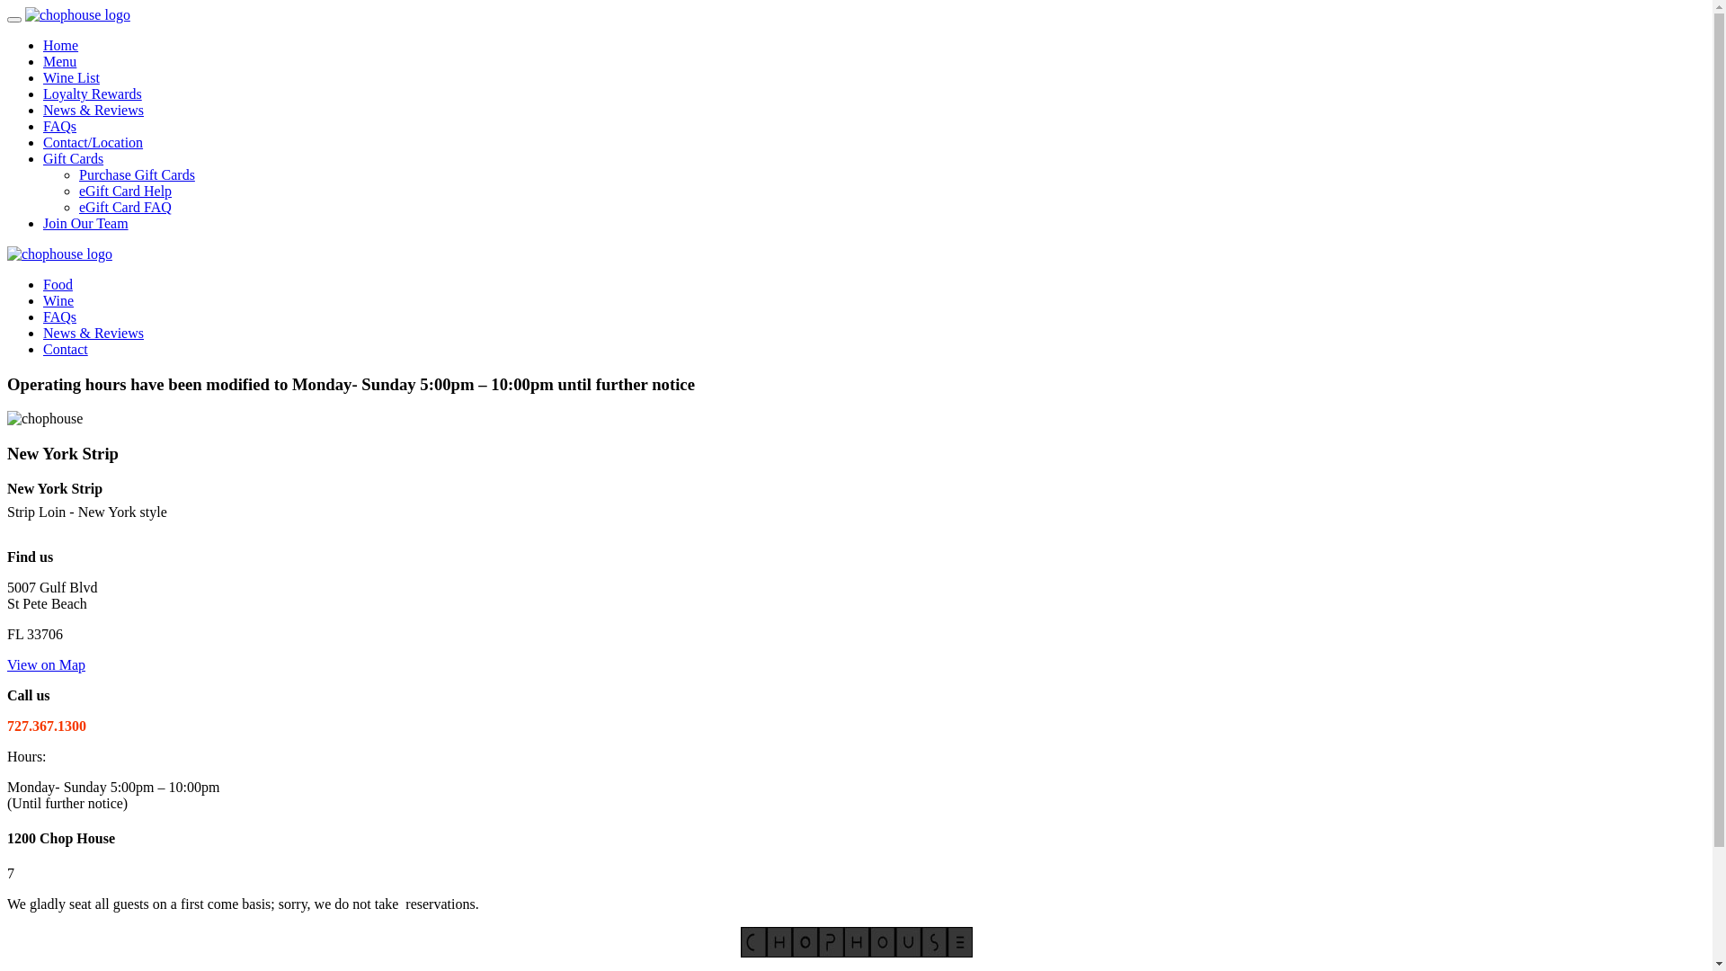 The height and width of the screenshot is (971, 1726). What do you see at coordinates (93, 110) in the screenshot?
I see `News & Reviews` at bounding box center [93, 110].